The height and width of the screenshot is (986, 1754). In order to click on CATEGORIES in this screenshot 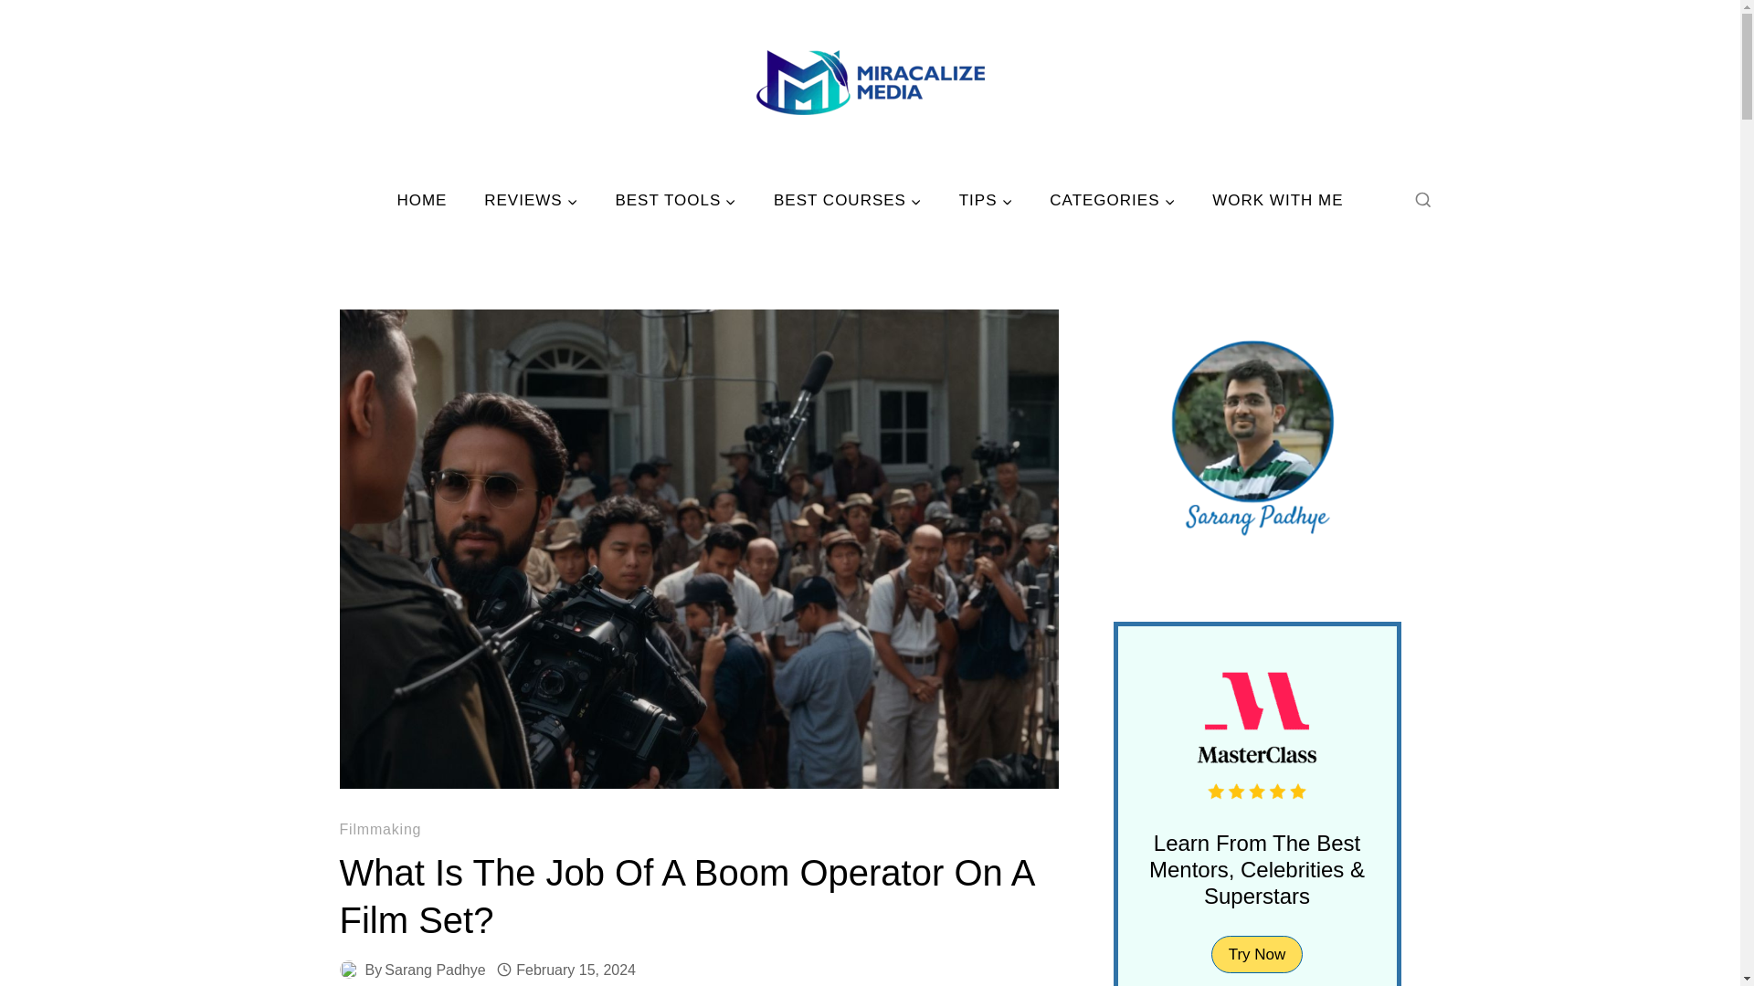, I will do `click(1113, 201)`.